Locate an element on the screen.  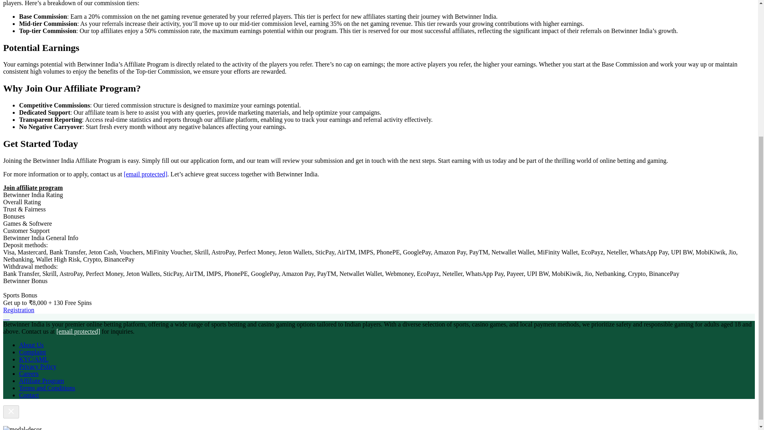
Careers is located at coordinates (29, 373).